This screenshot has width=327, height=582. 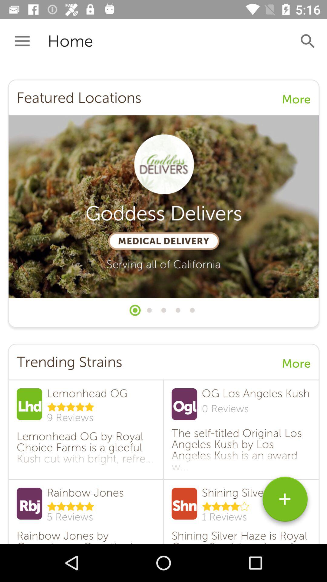 I want to click on go to add bar, so click(x=285, y=501).